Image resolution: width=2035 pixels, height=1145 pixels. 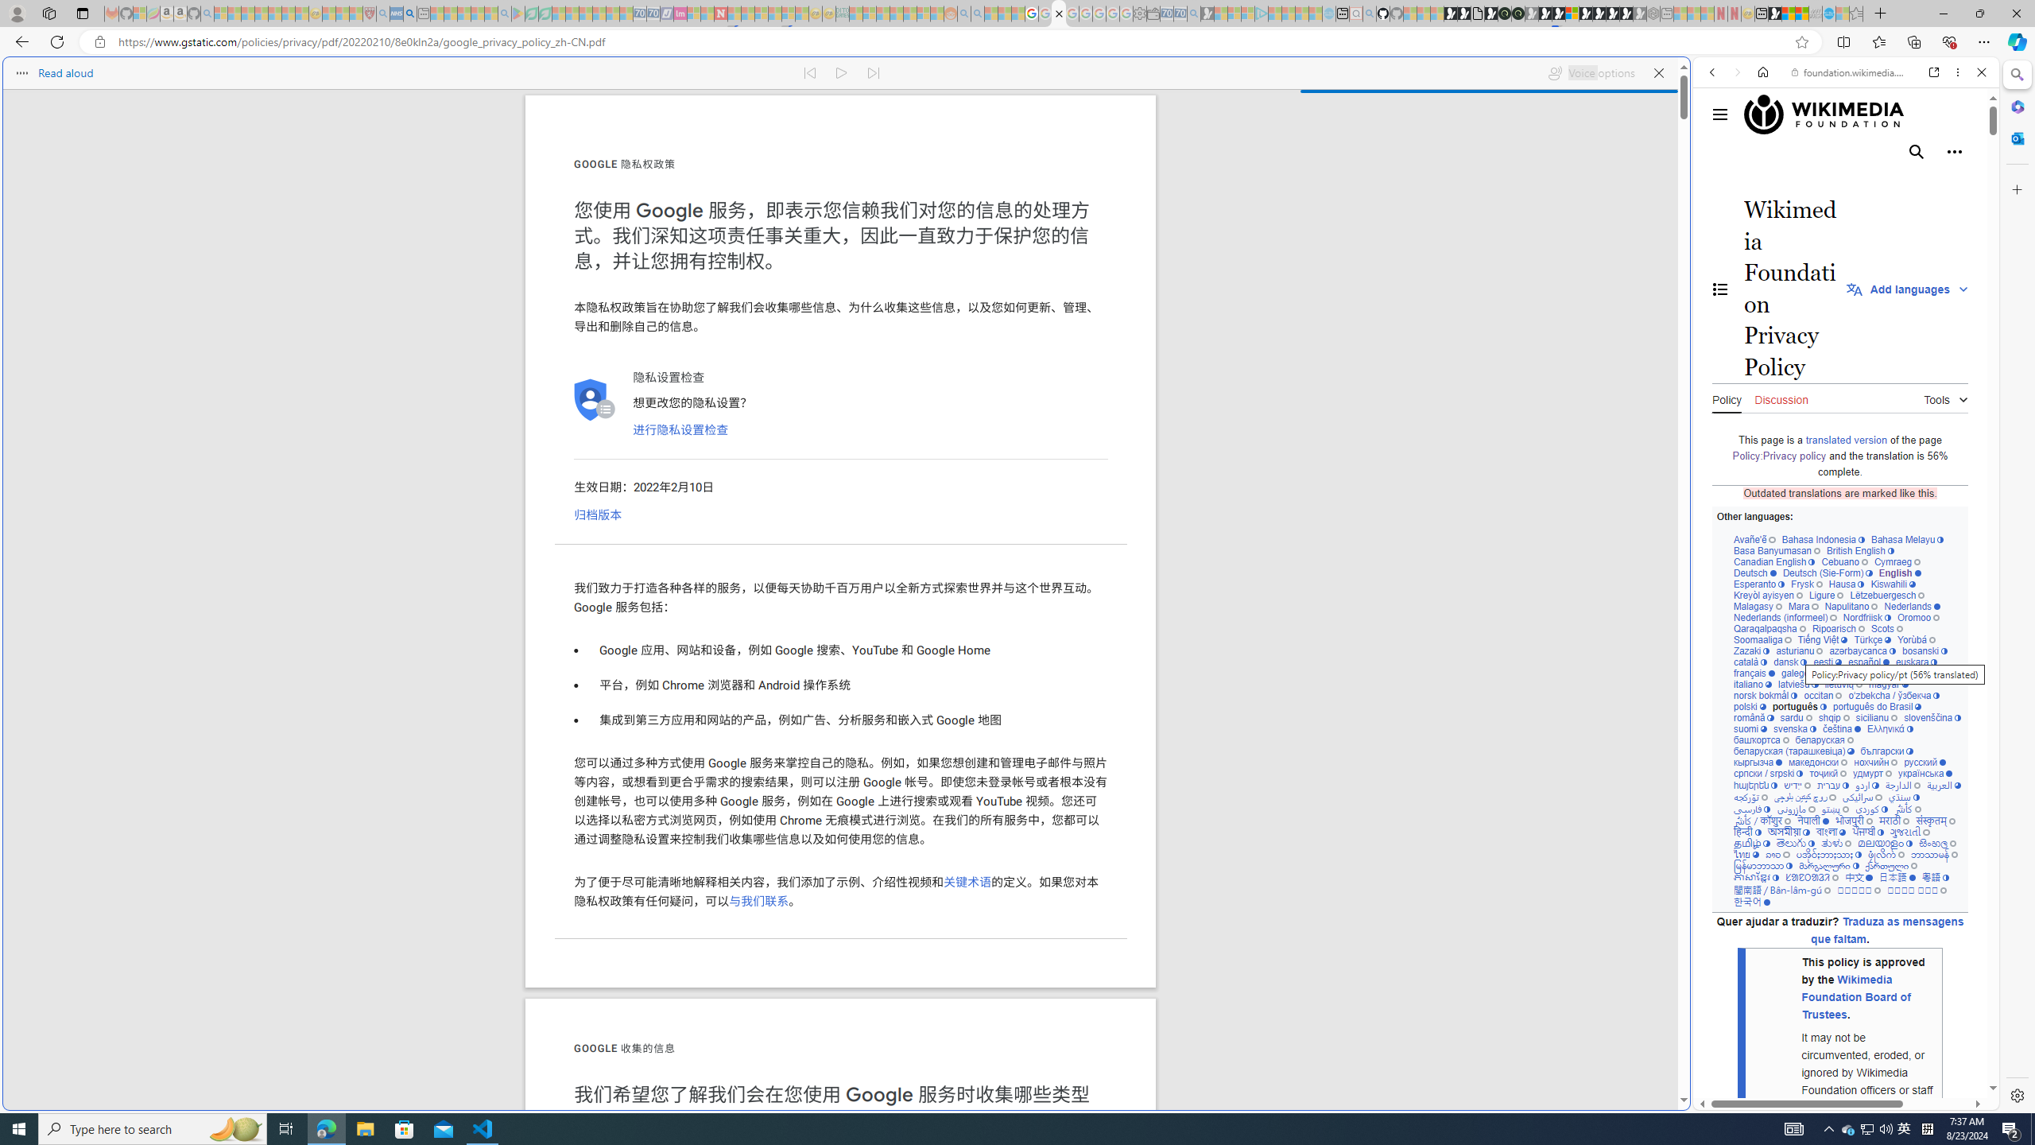 What do you see at coordinates (1658, 73) in the screenshot?
I see `Close read aloud` at bounding box center [1658, 73].